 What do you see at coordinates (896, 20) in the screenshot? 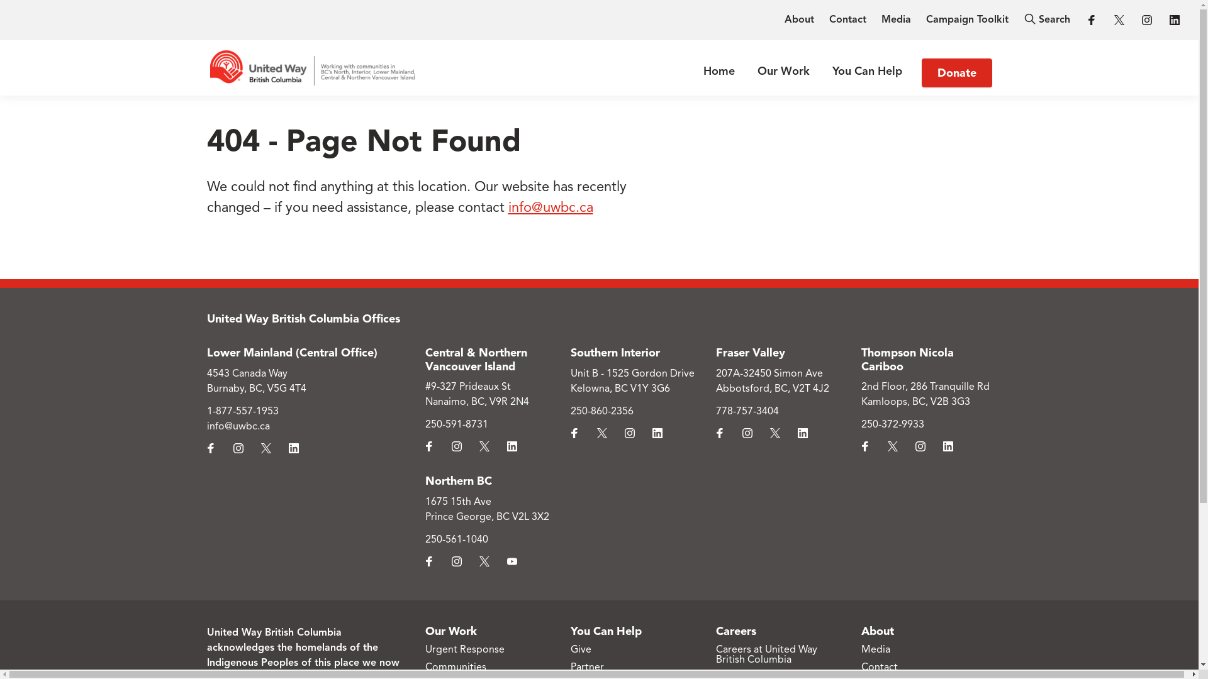
I see `Media` at bounding box center [896, 20].